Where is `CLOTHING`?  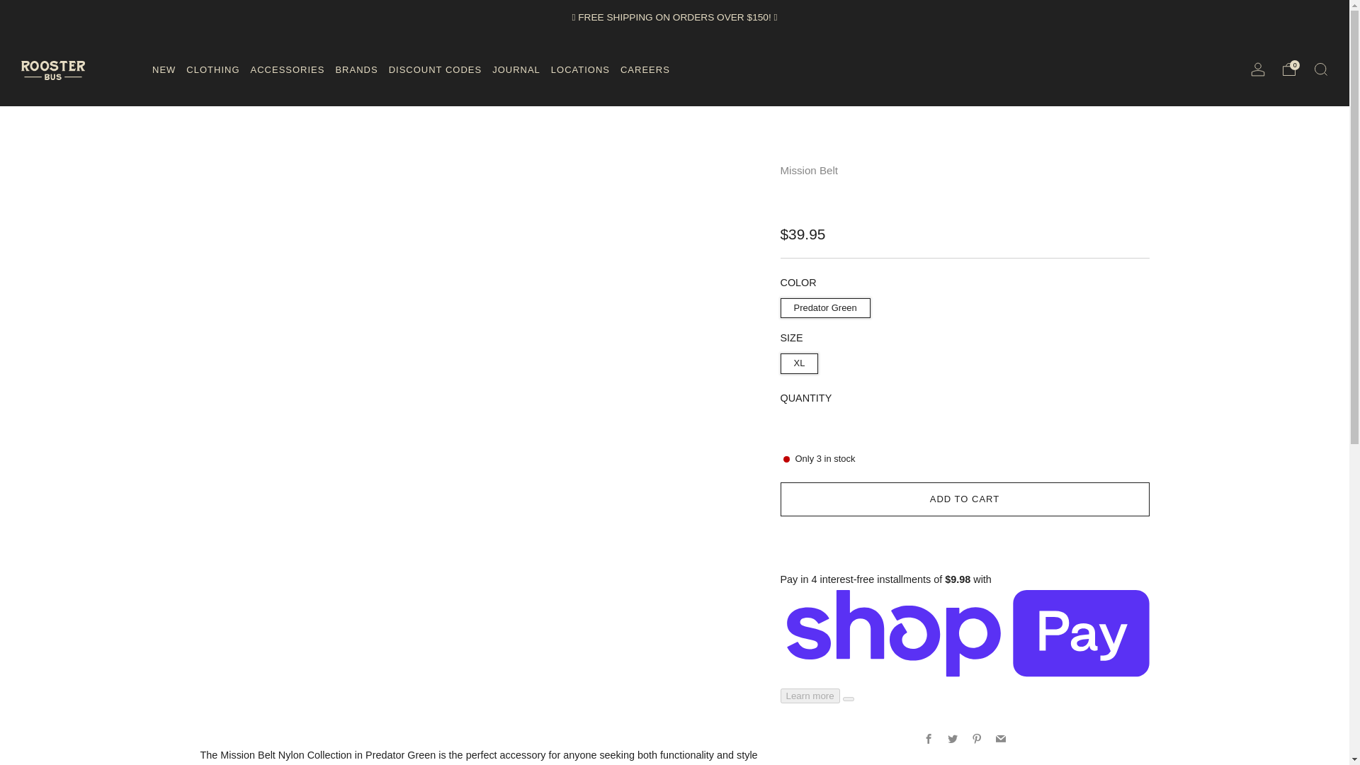
CLOTHING is located at coordinates (212, 69).